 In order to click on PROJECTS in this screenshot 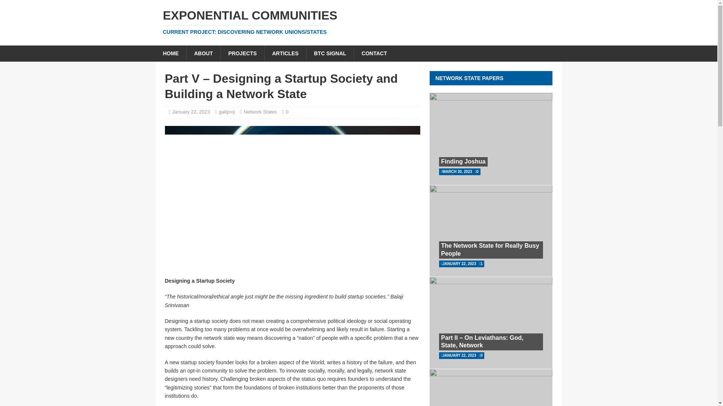, I will do `click(242, 53)`.